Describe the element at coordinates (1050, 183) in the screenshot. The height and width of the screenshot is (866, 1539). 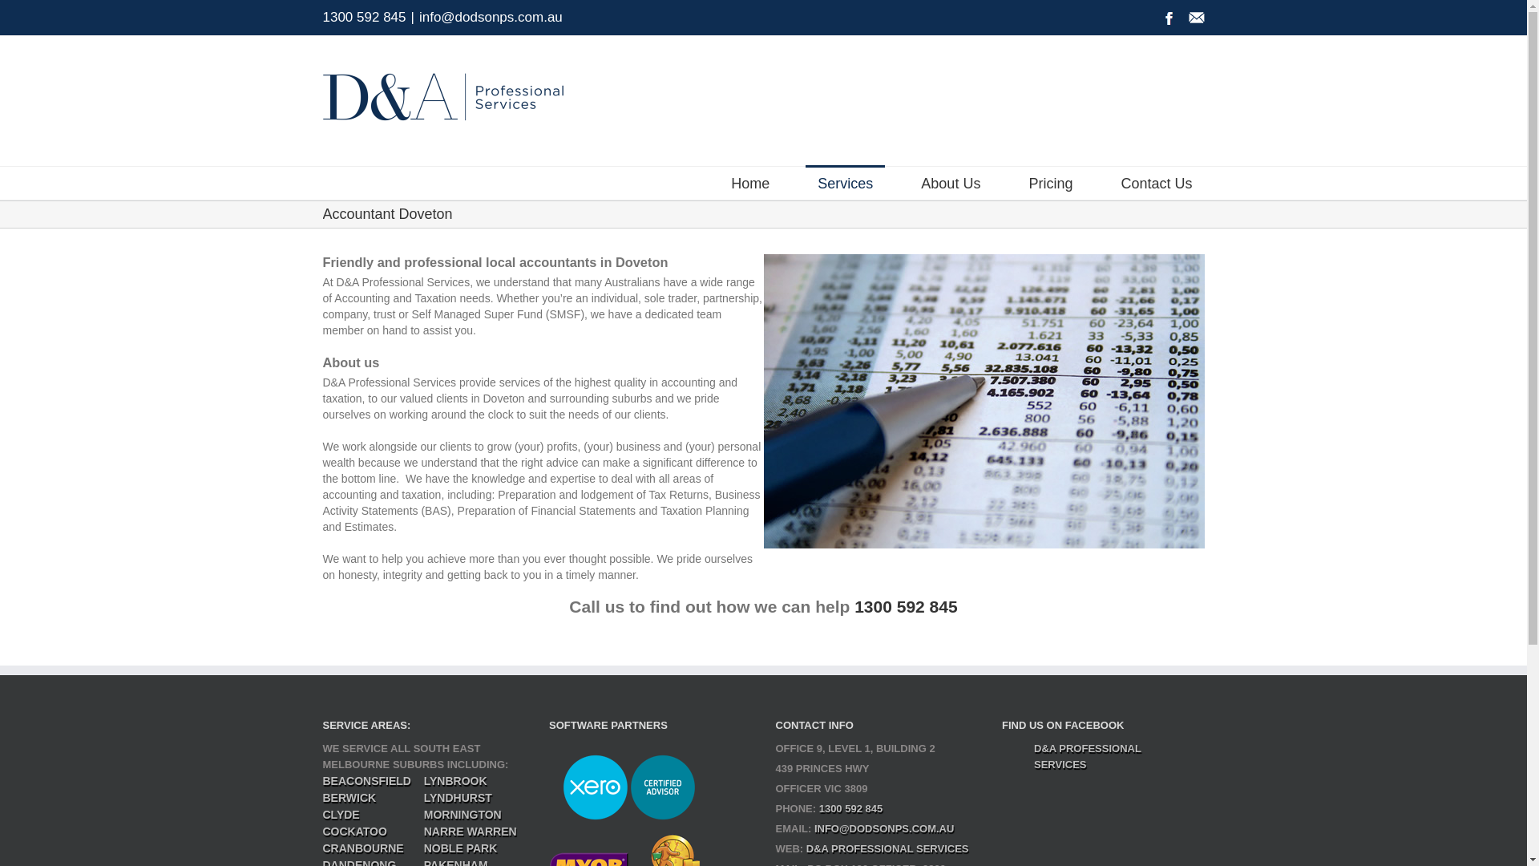
I see `Pricing` at that location.